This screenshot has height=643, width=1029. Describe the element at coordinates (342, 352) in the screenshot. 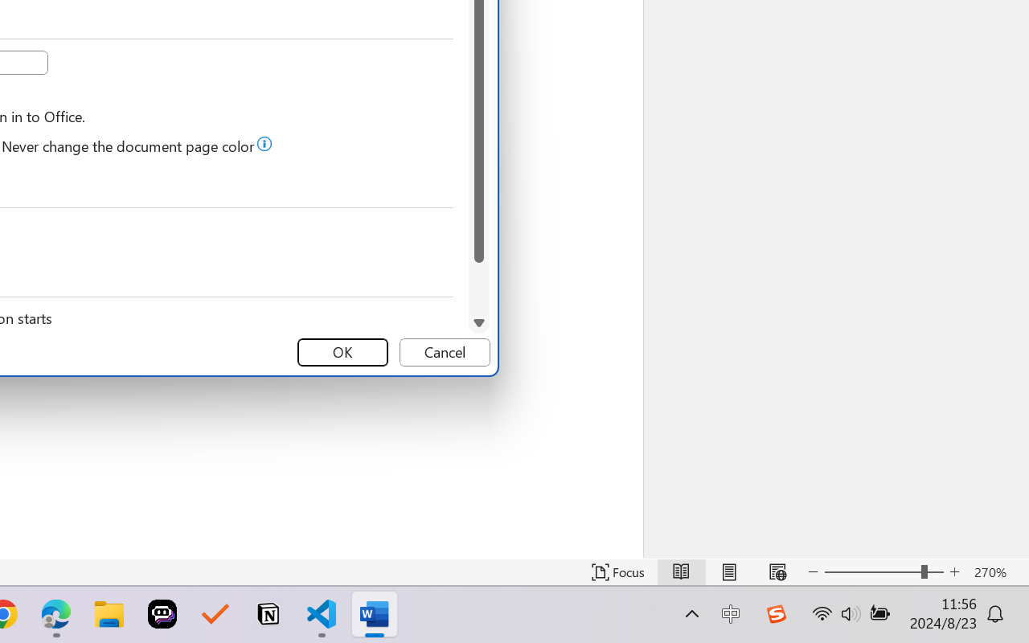

I see `OK` at that location.